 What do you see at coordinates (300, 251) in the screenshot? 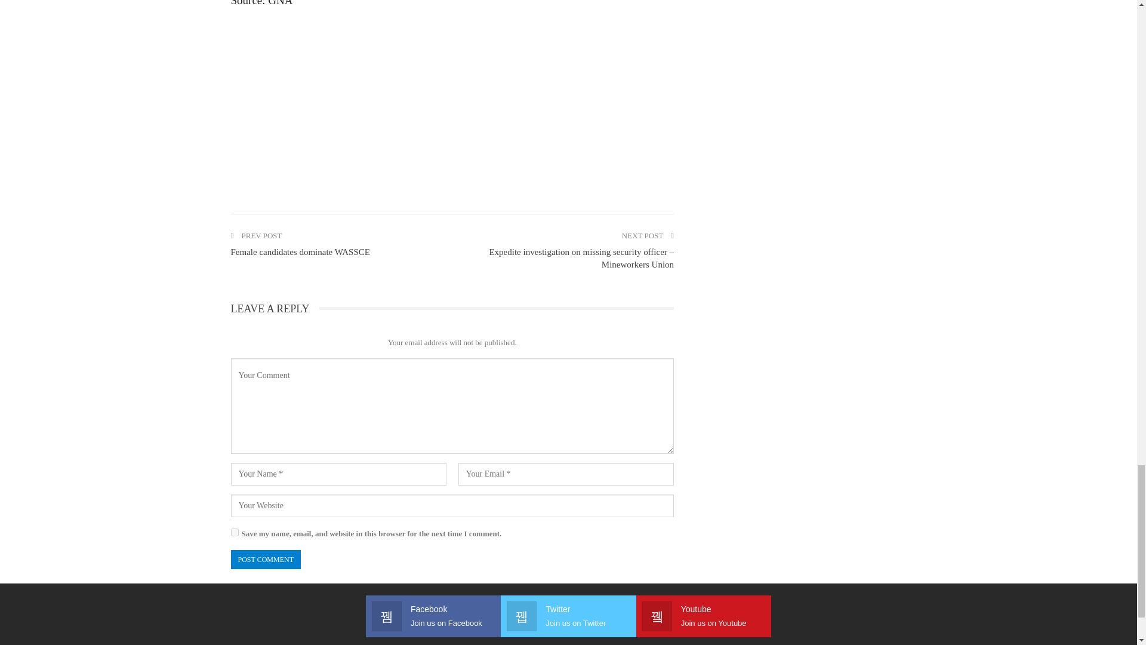
I see `Female candidates dominate WASSCE` at bounding box center [300, 251].